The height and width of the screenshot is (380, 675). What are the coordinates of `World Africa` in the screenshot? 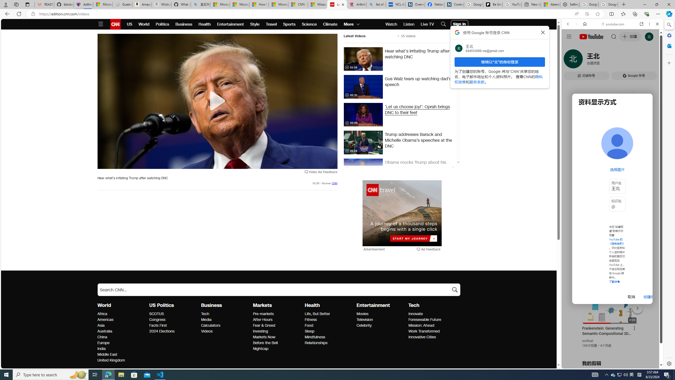 It's located at (102, 314).